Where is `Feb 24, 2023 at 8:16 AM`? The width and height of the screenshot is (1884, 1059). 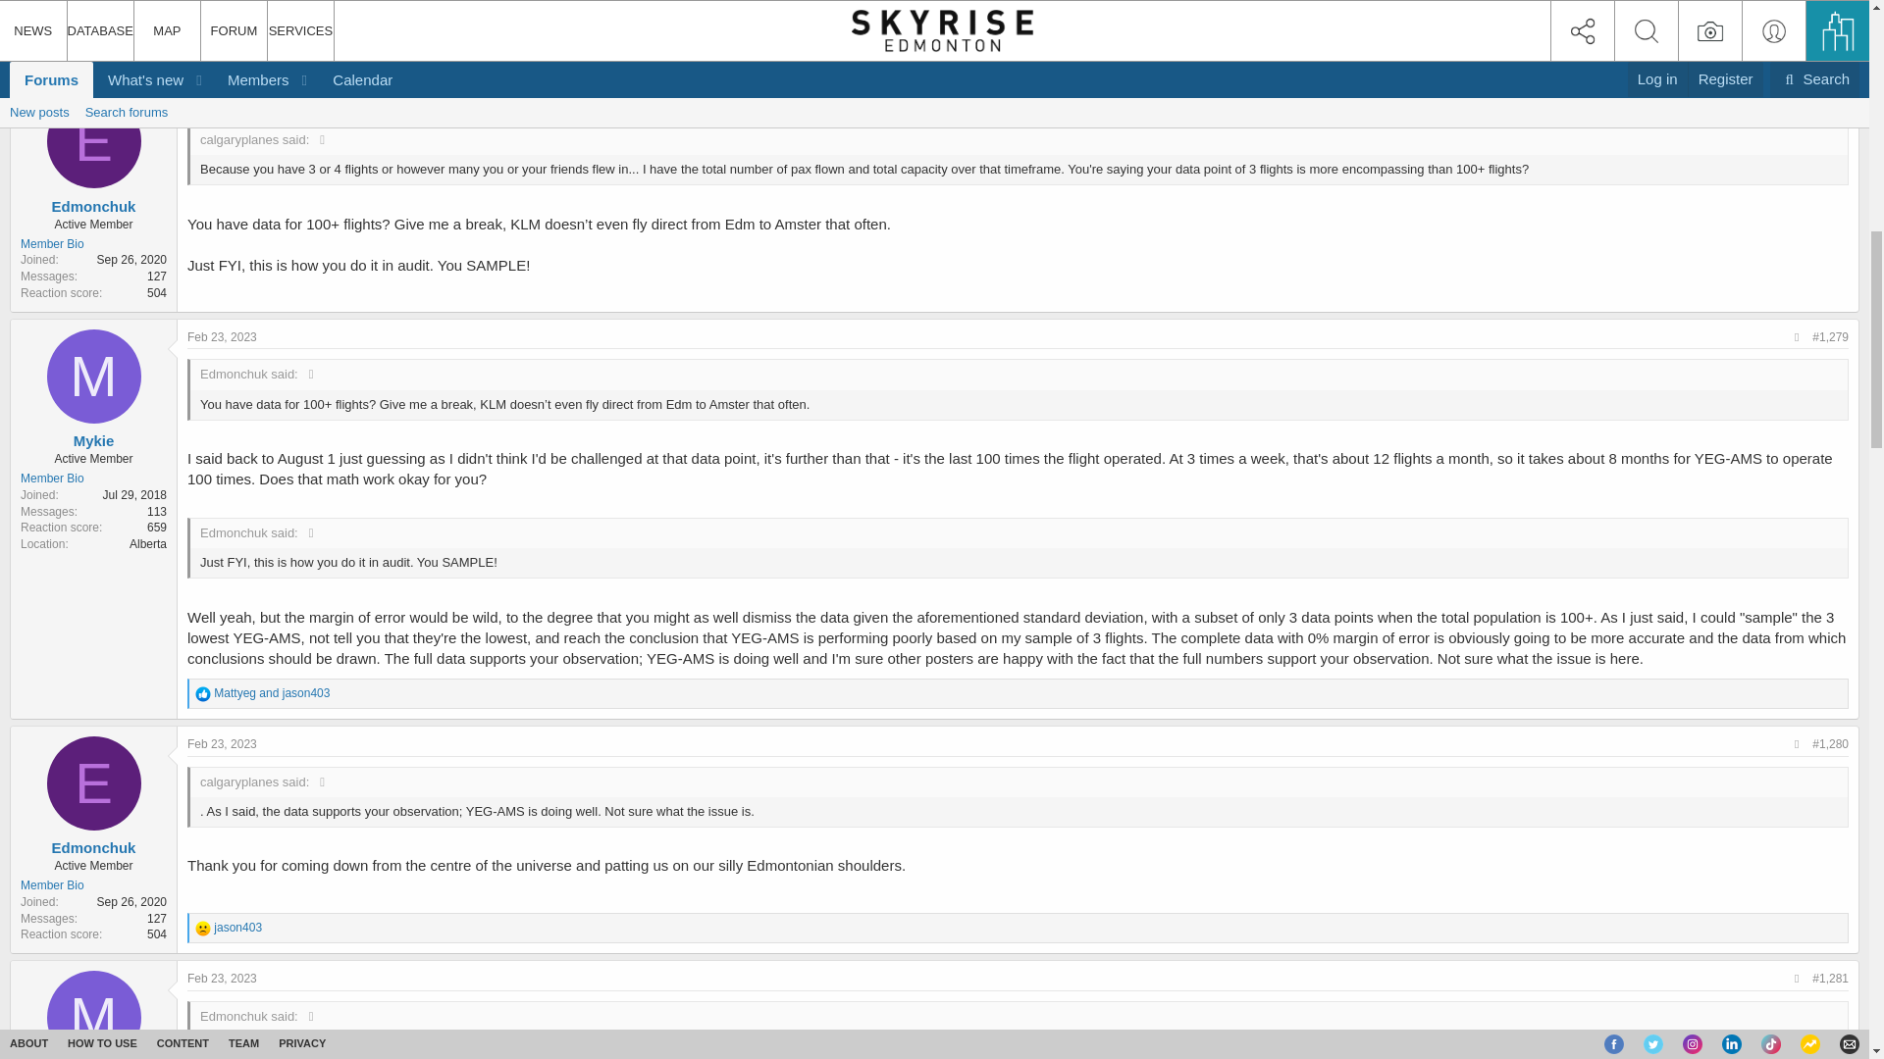
Feb 24, 2023 at 8:16 AM is located at coordinates (1815, 18).